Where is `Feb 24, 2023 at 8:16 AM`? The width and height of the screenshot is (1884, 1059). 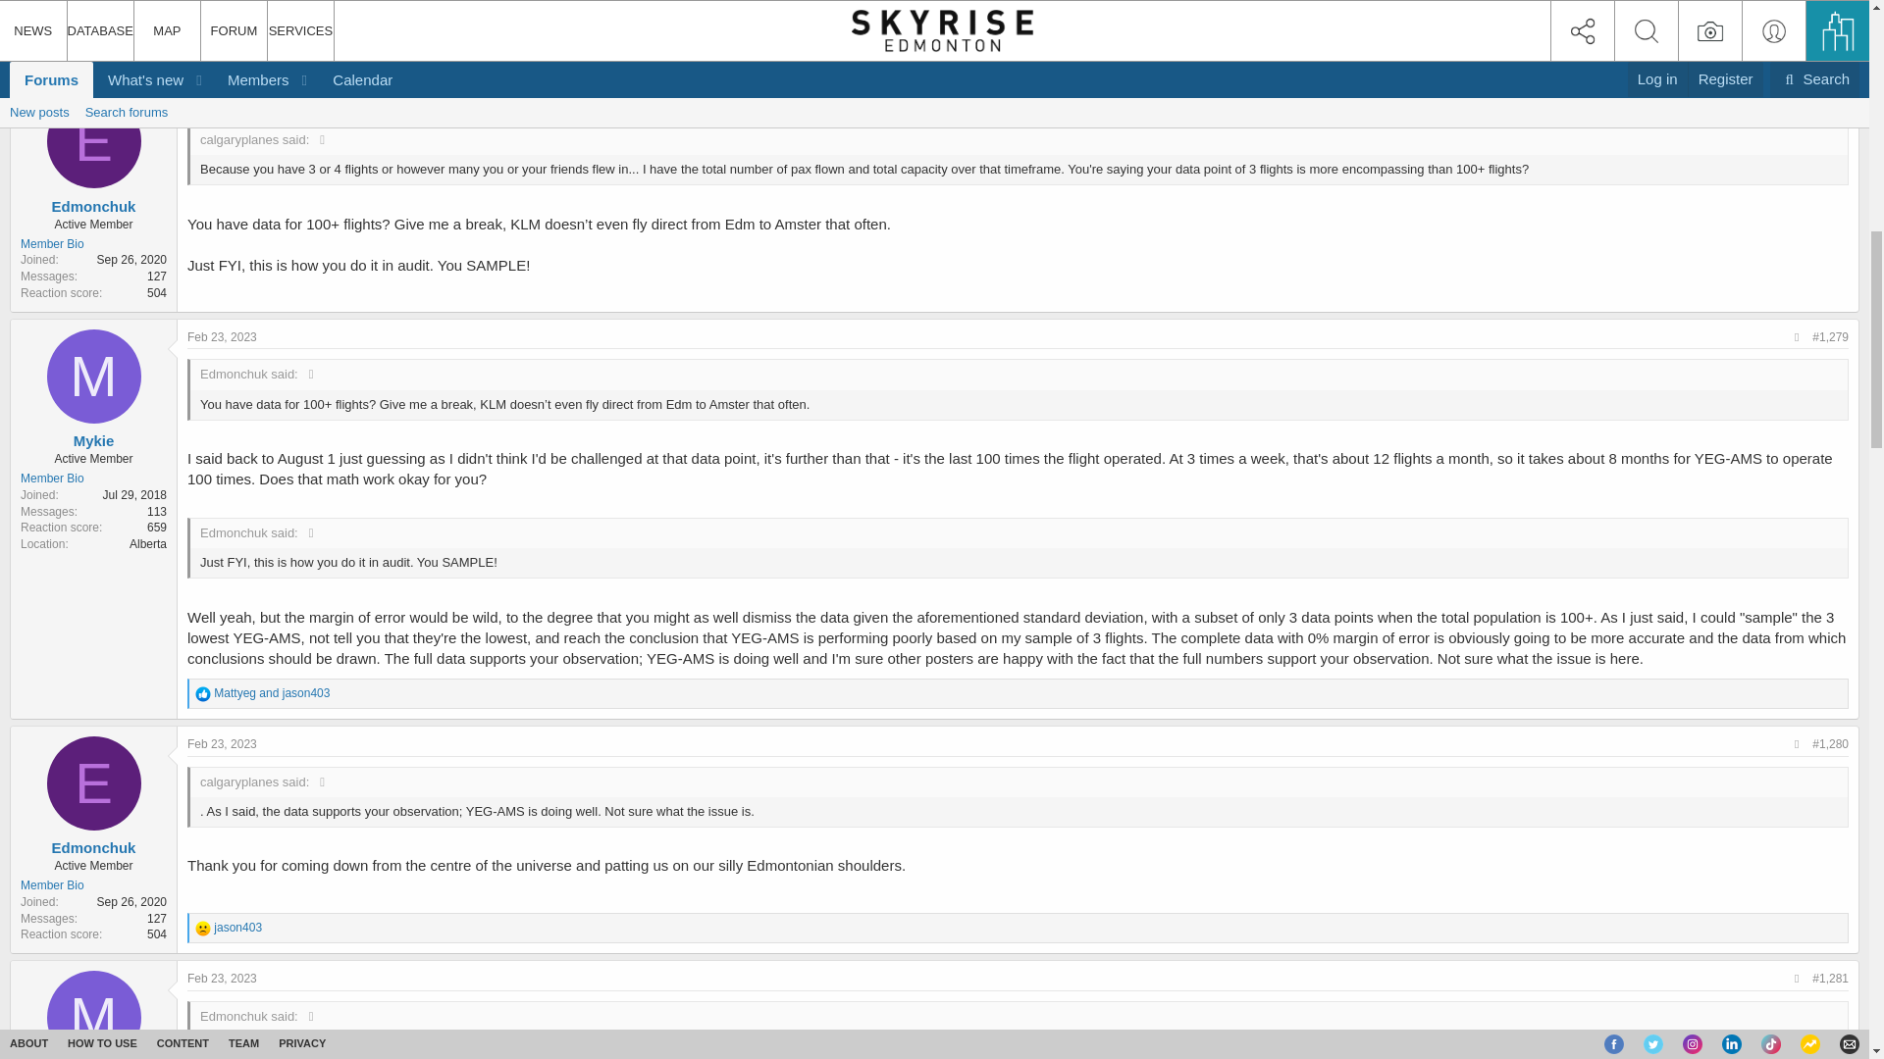
Feb 24, 2023 at 8:16 AM is located at coordinates (1815, 18).